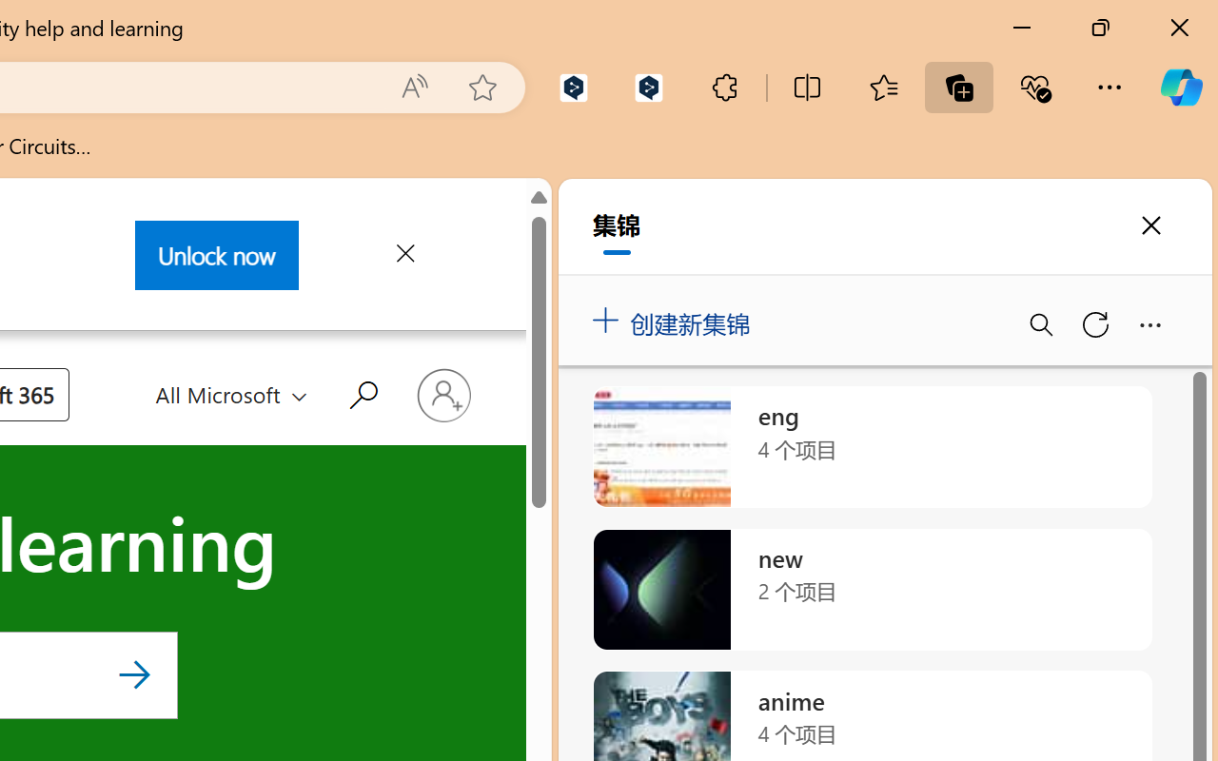 The width and height of the screenshot is (1218, 761). What do you see at coordinates (443, 396) in the screenshot?
I see `Sign in to your account` at bounding box center [443, 396].